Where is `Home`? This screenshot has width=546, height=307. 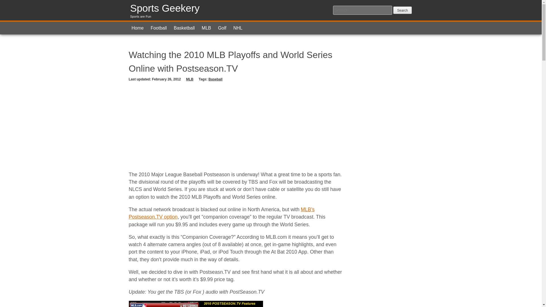 Home is located at coordinates (137, 28).